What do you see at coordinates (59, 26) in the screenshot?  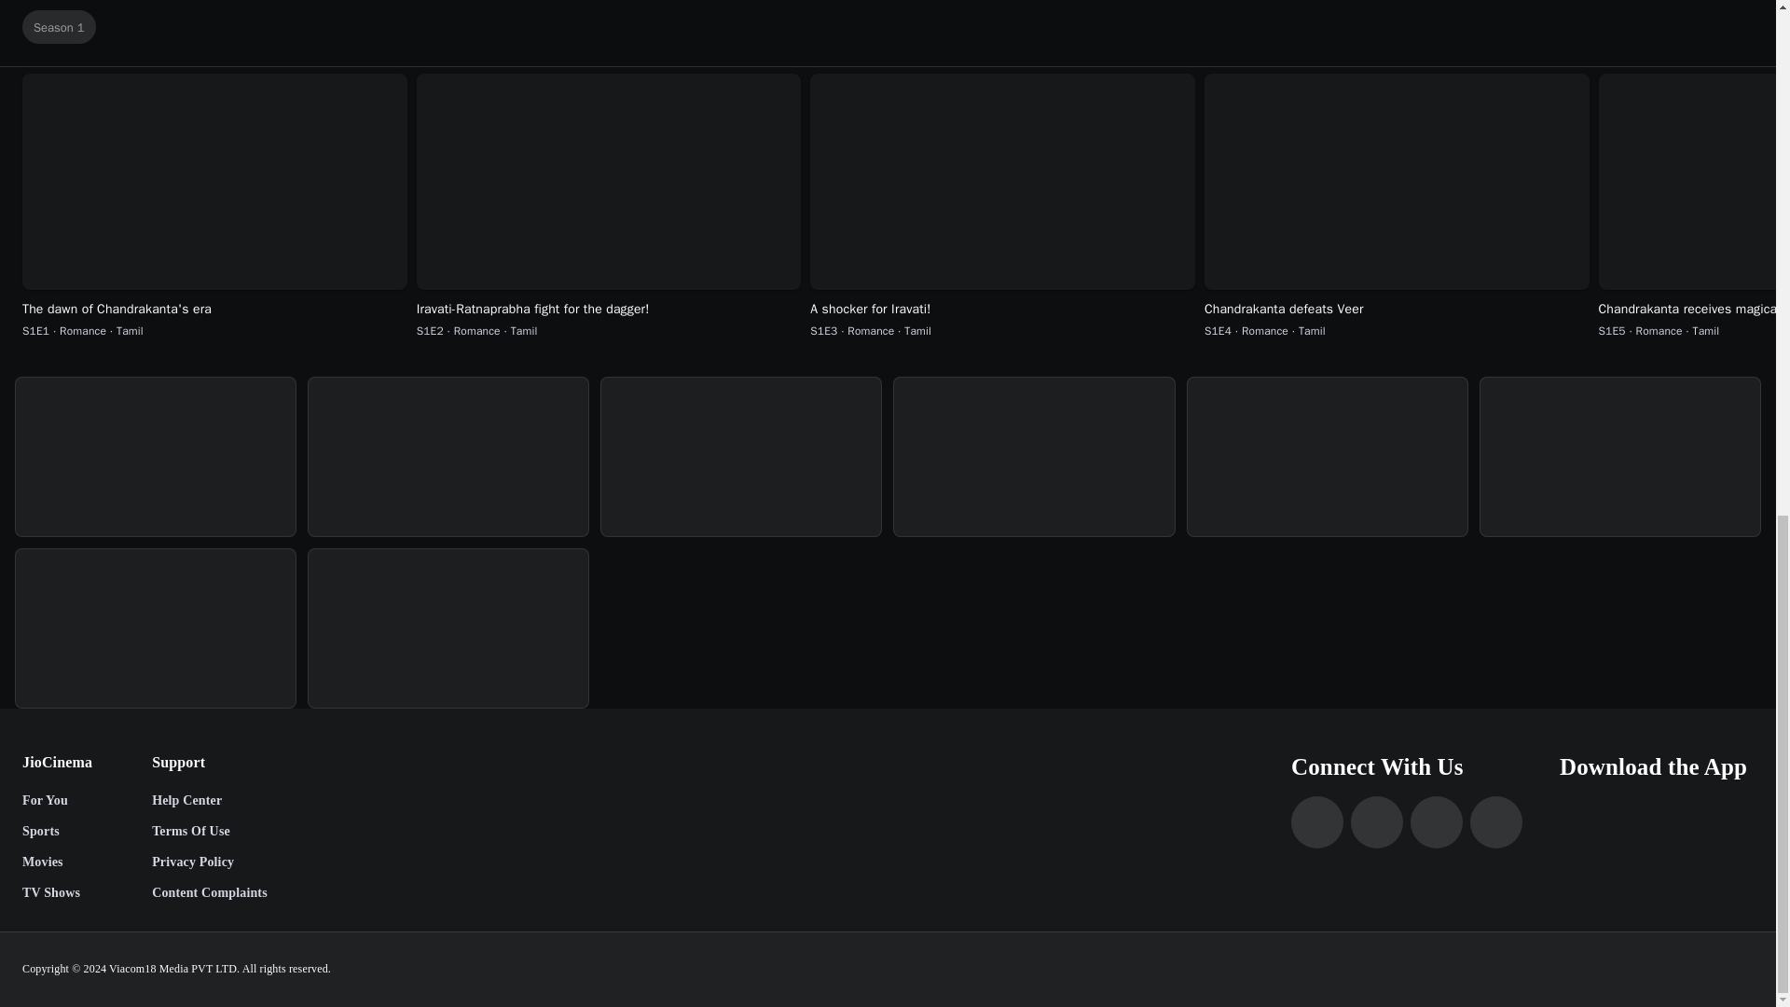 I see `Season 1` at bounding box center [59, 26].